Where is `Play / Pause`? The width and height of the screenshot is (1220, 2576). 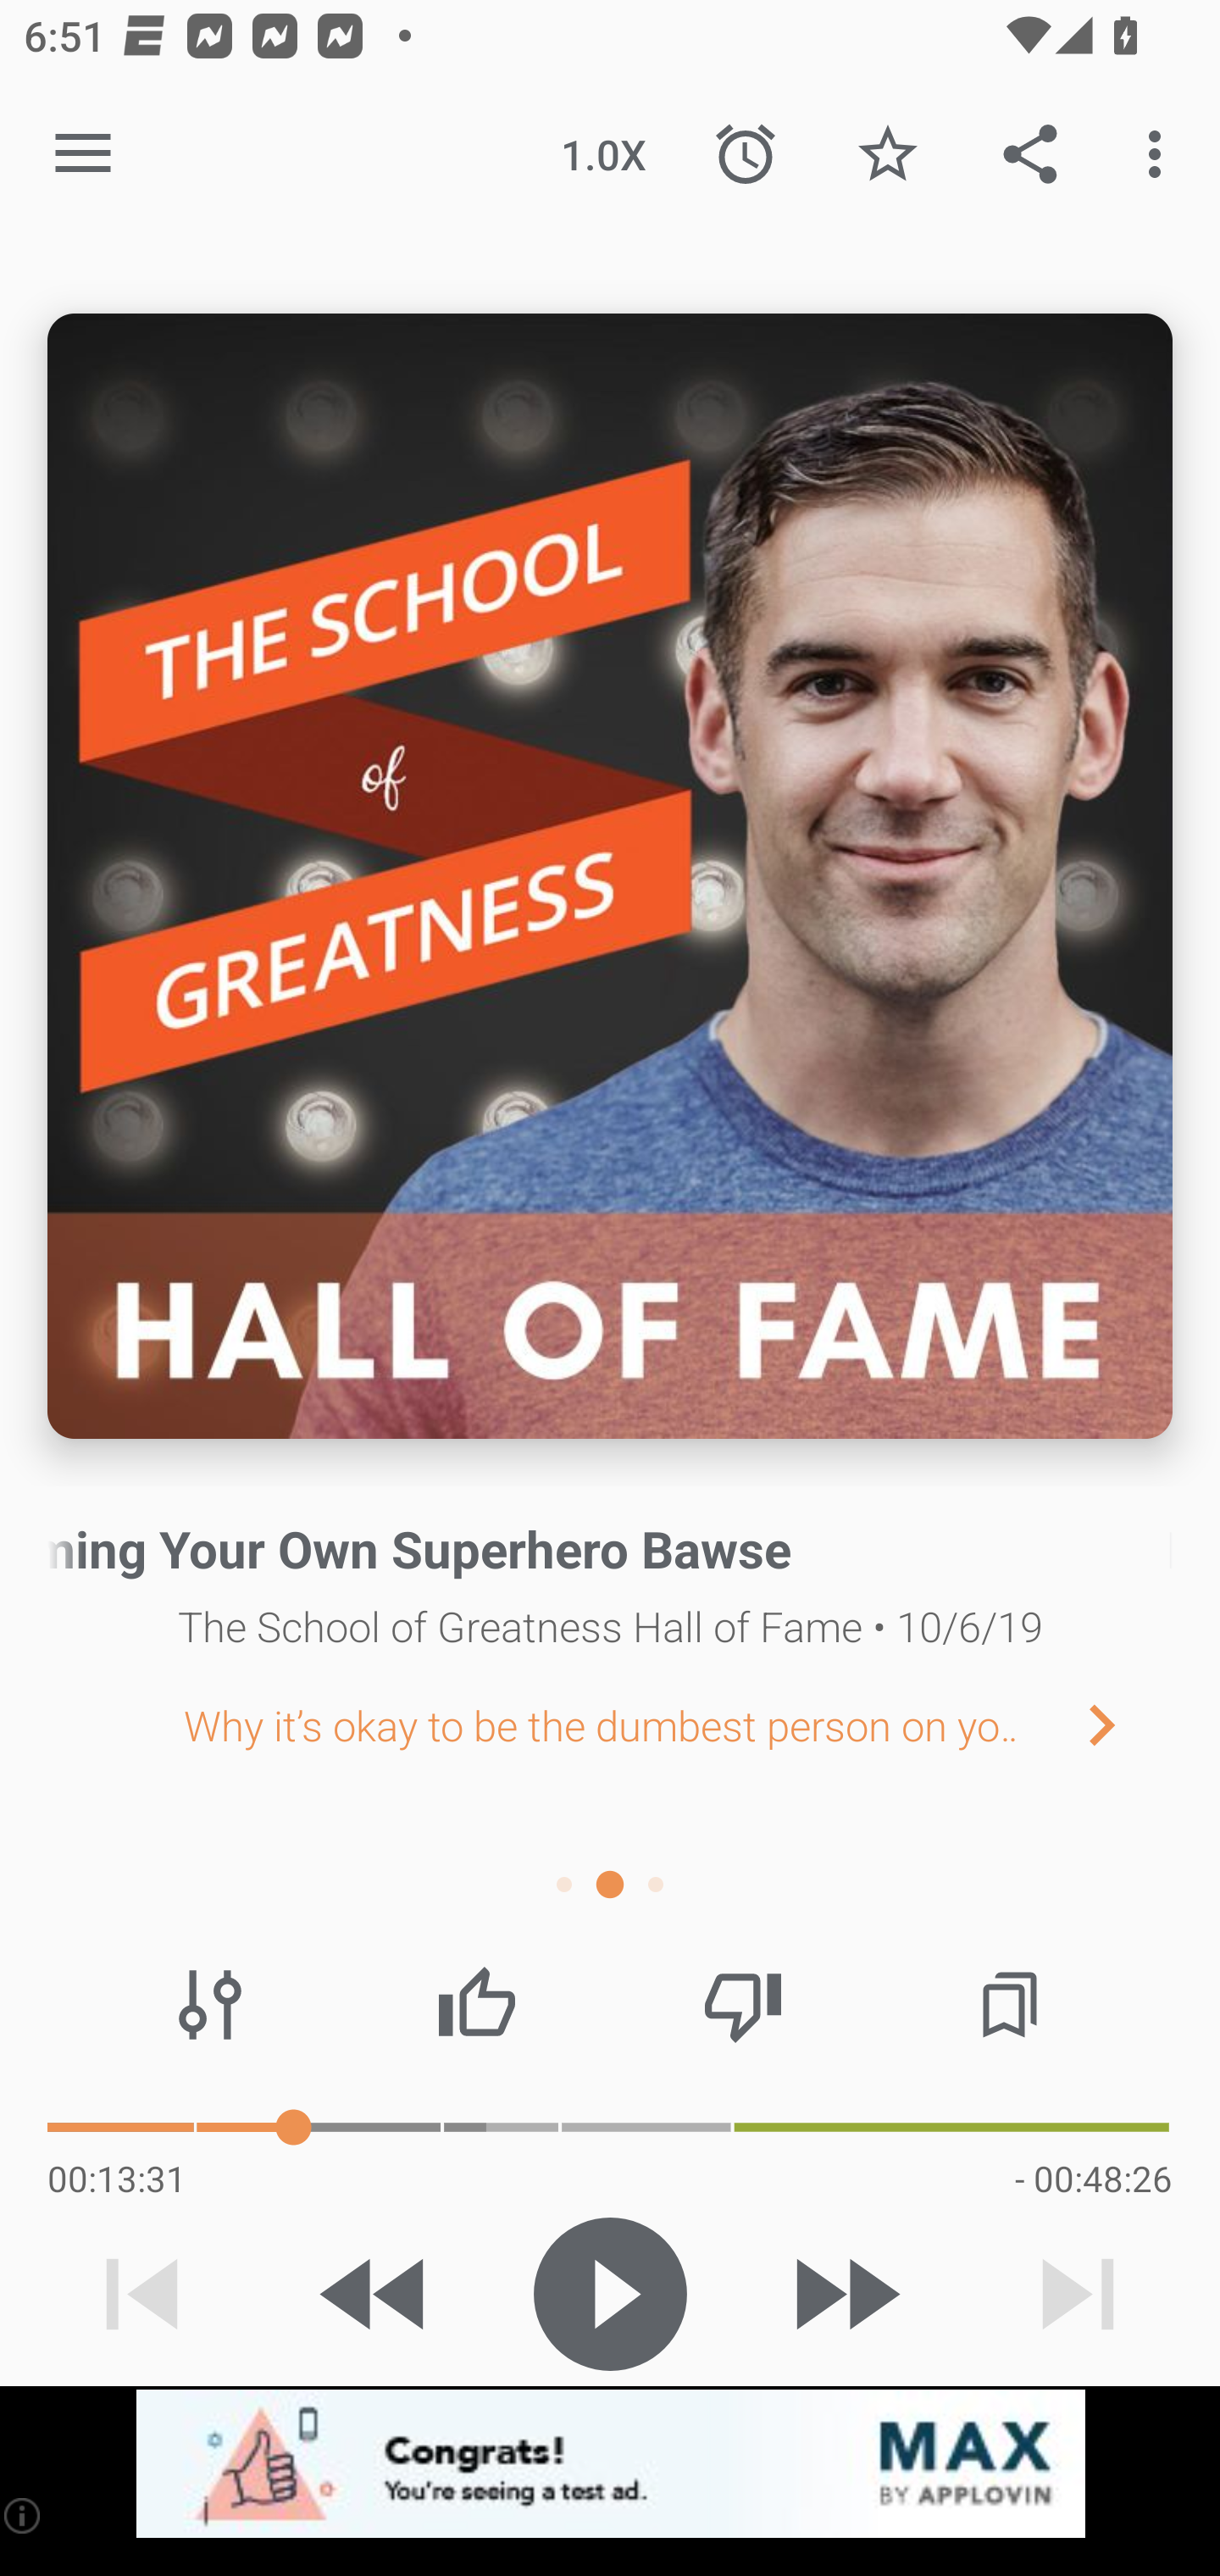
Play / Pause is located at coordinates (610, 2294).